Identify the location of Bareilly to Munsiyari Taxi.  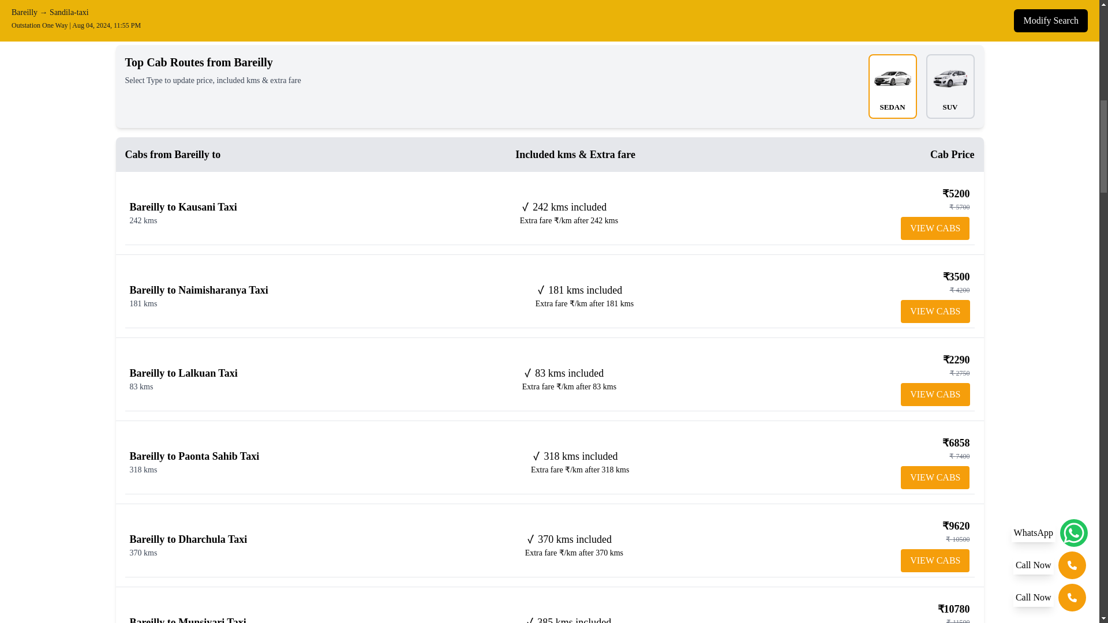
(188, 620).